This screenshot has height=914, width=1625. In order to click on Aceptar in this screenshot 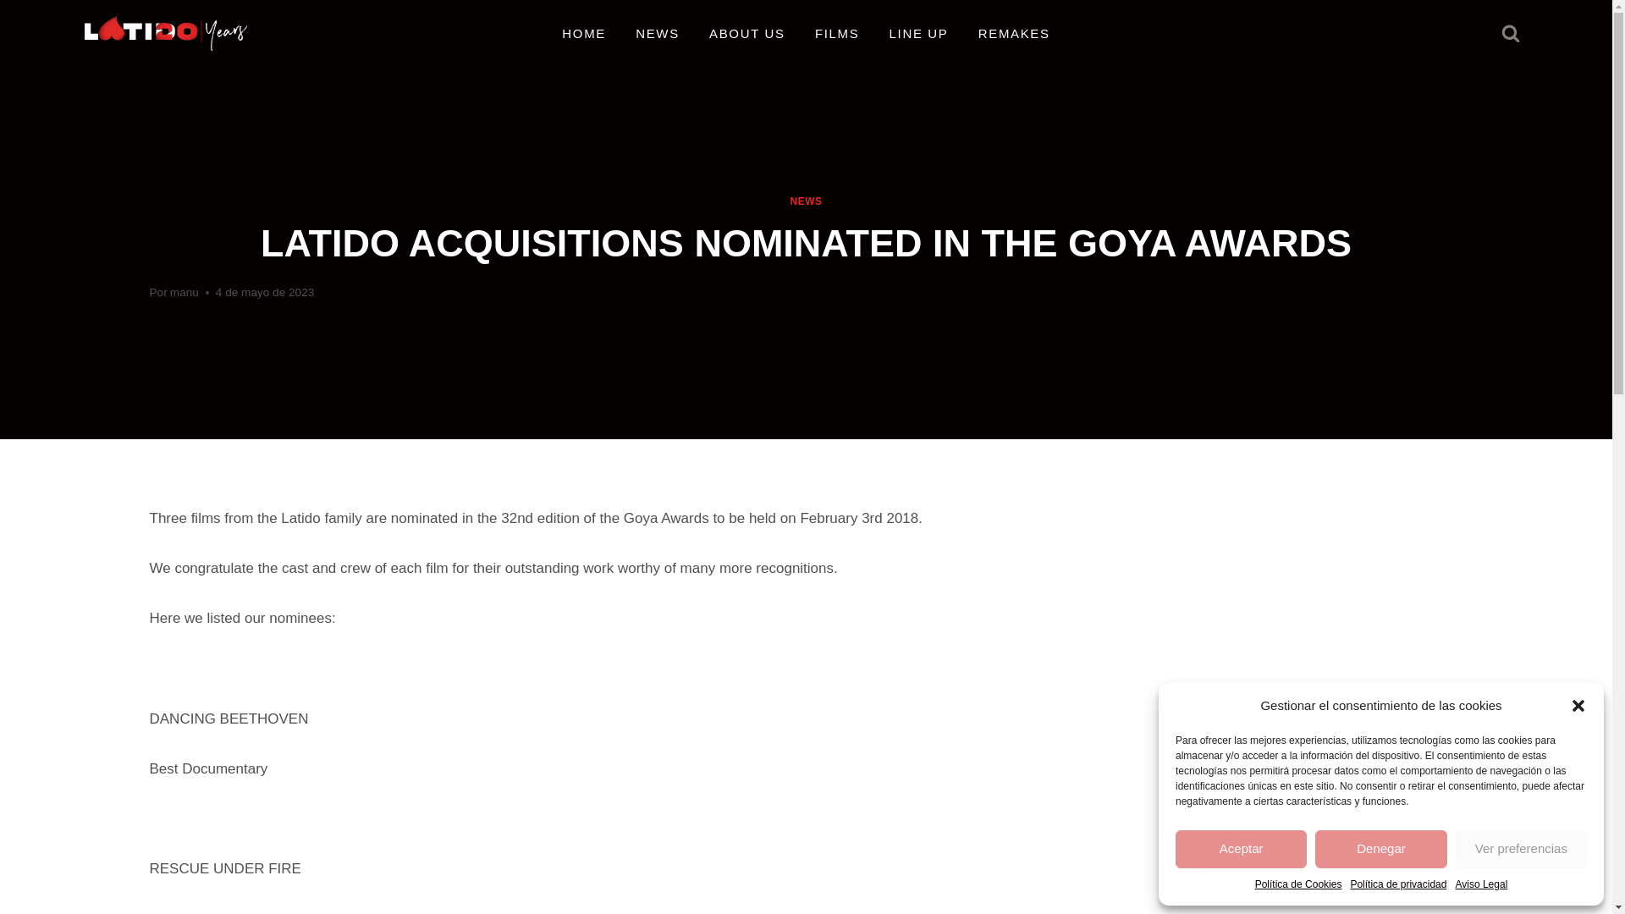, I will do `click(1241, 849)`.